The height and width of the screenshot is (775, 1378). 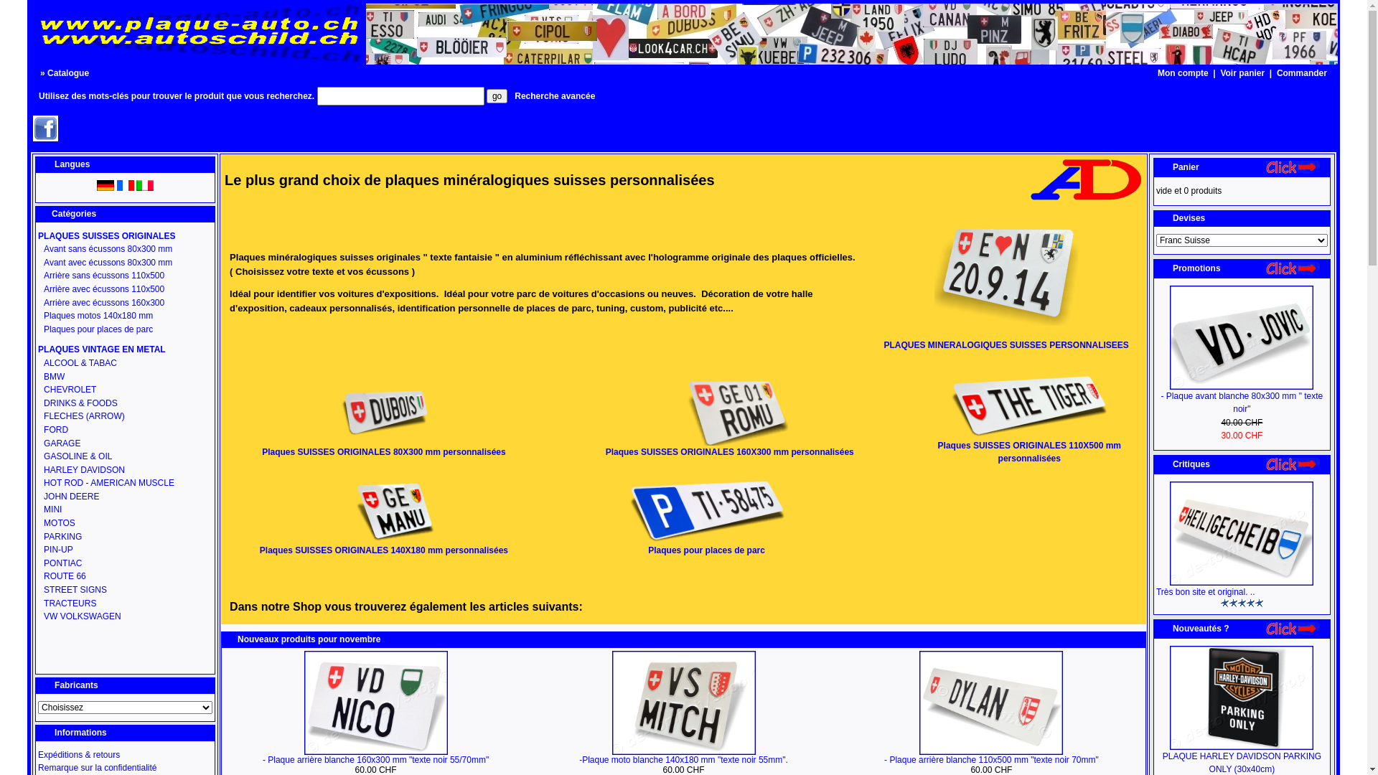 What do you see at coordinates (125, 416) in the screenshot?
I see `FLECHES (ARROW)` at bounding box center [125, 416].